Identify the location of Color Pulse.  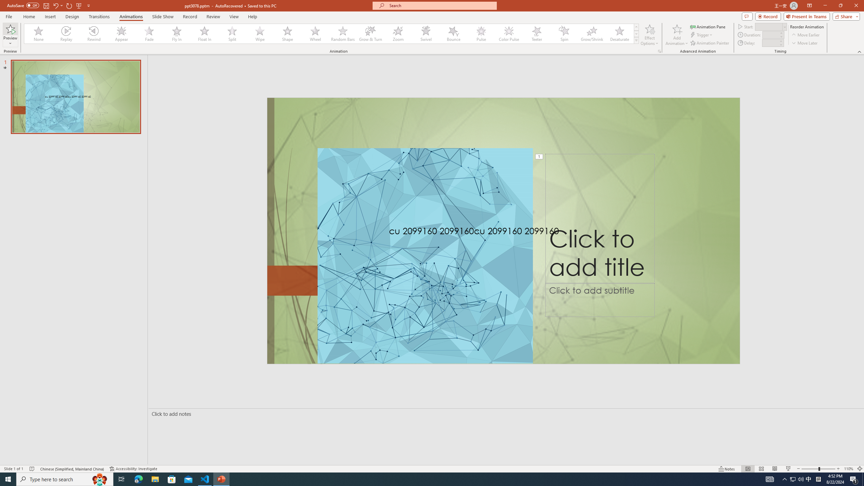
(509, 34).